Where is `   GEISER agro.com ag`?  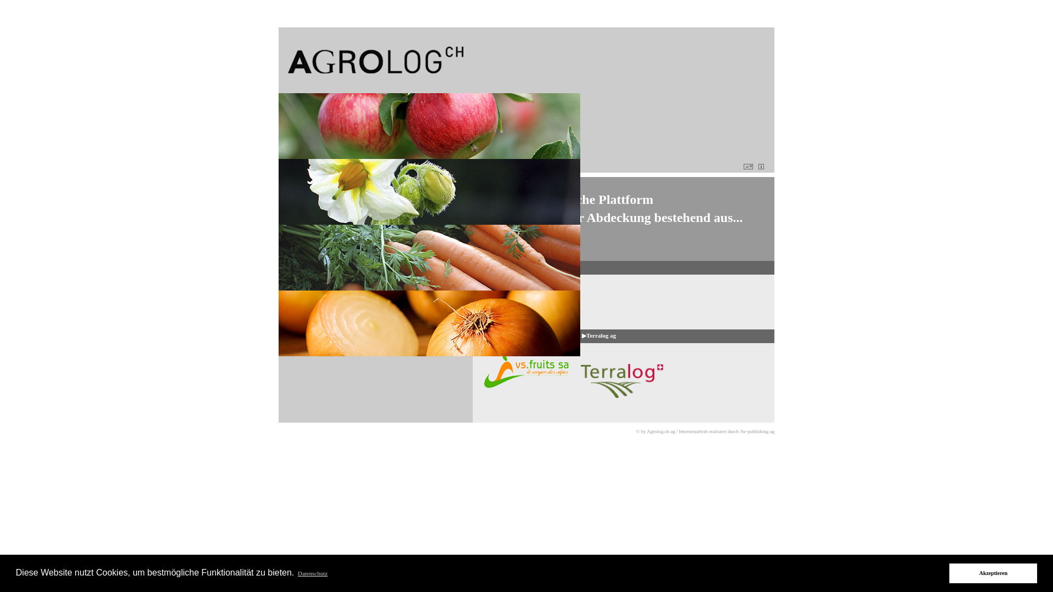
   GEISER agro.com ag is located at coordinates (514, 267).